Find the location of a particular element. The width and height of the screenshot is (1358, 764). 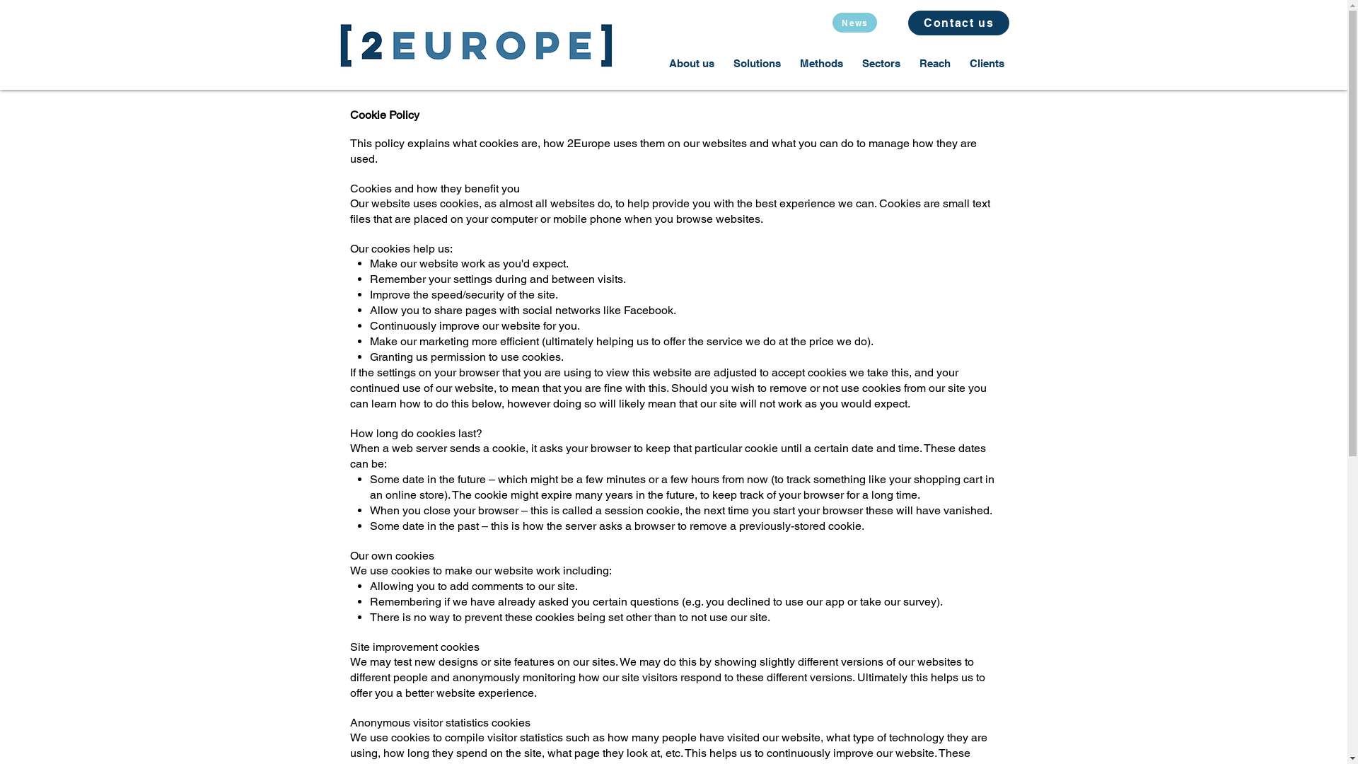

Contact us is located at coordinates (959, 23).